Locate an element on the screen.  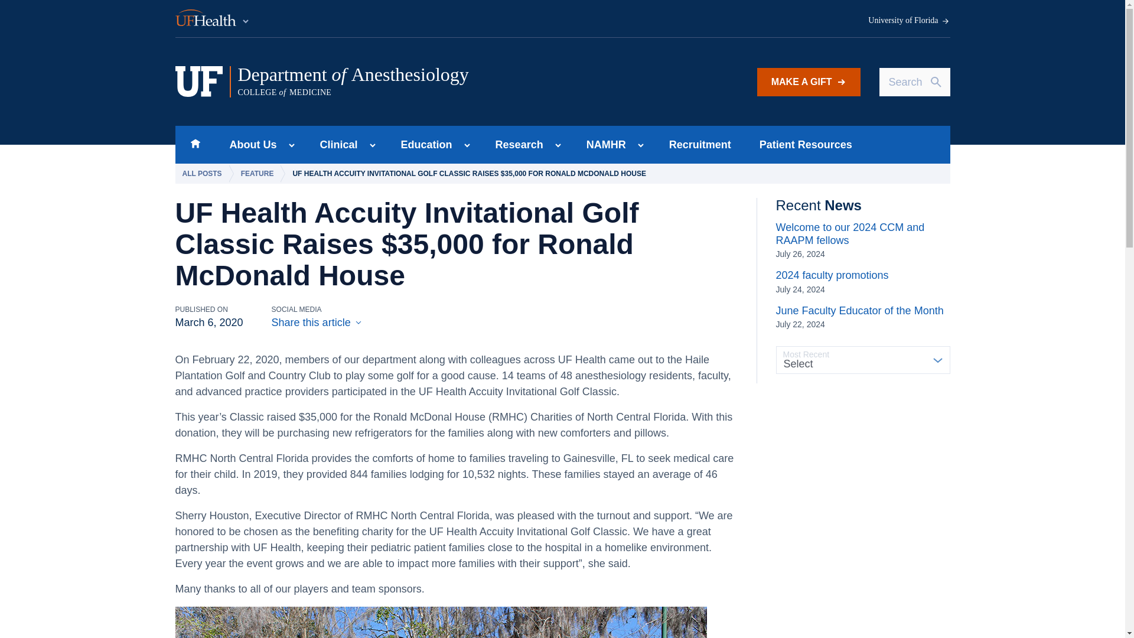
Home is located at coordinates (401, 82).